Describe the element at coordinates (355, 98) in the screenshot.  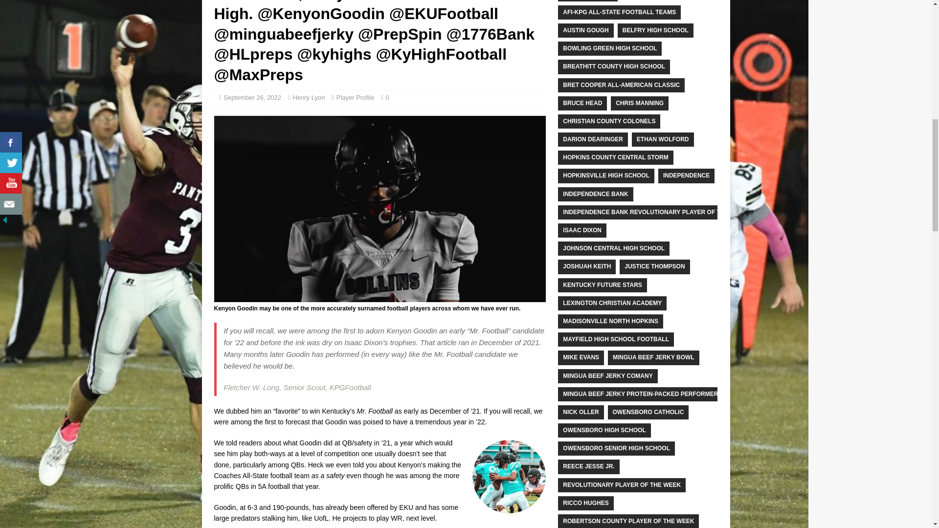
I see `Player Profile` at that location.